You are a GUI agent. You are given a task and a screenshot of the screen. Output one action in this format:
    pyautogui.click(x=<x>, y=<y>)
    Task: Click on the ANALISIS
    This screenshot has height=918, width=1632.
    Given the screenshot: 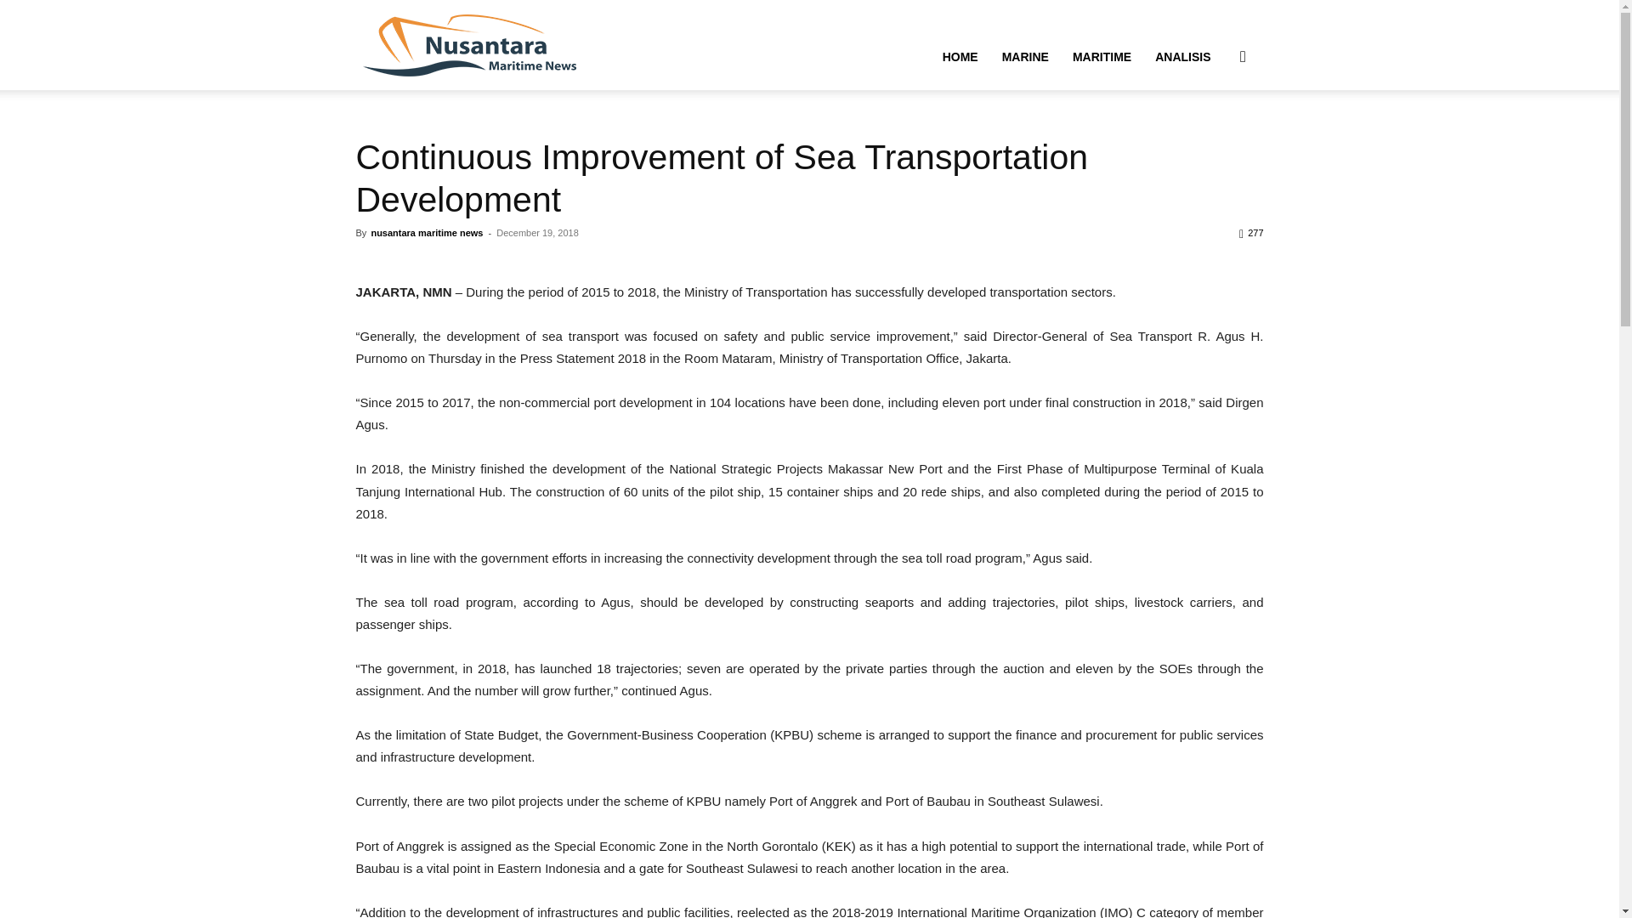 What is the action you would take?
    pyautogui.click(x=1183, y=56)
    